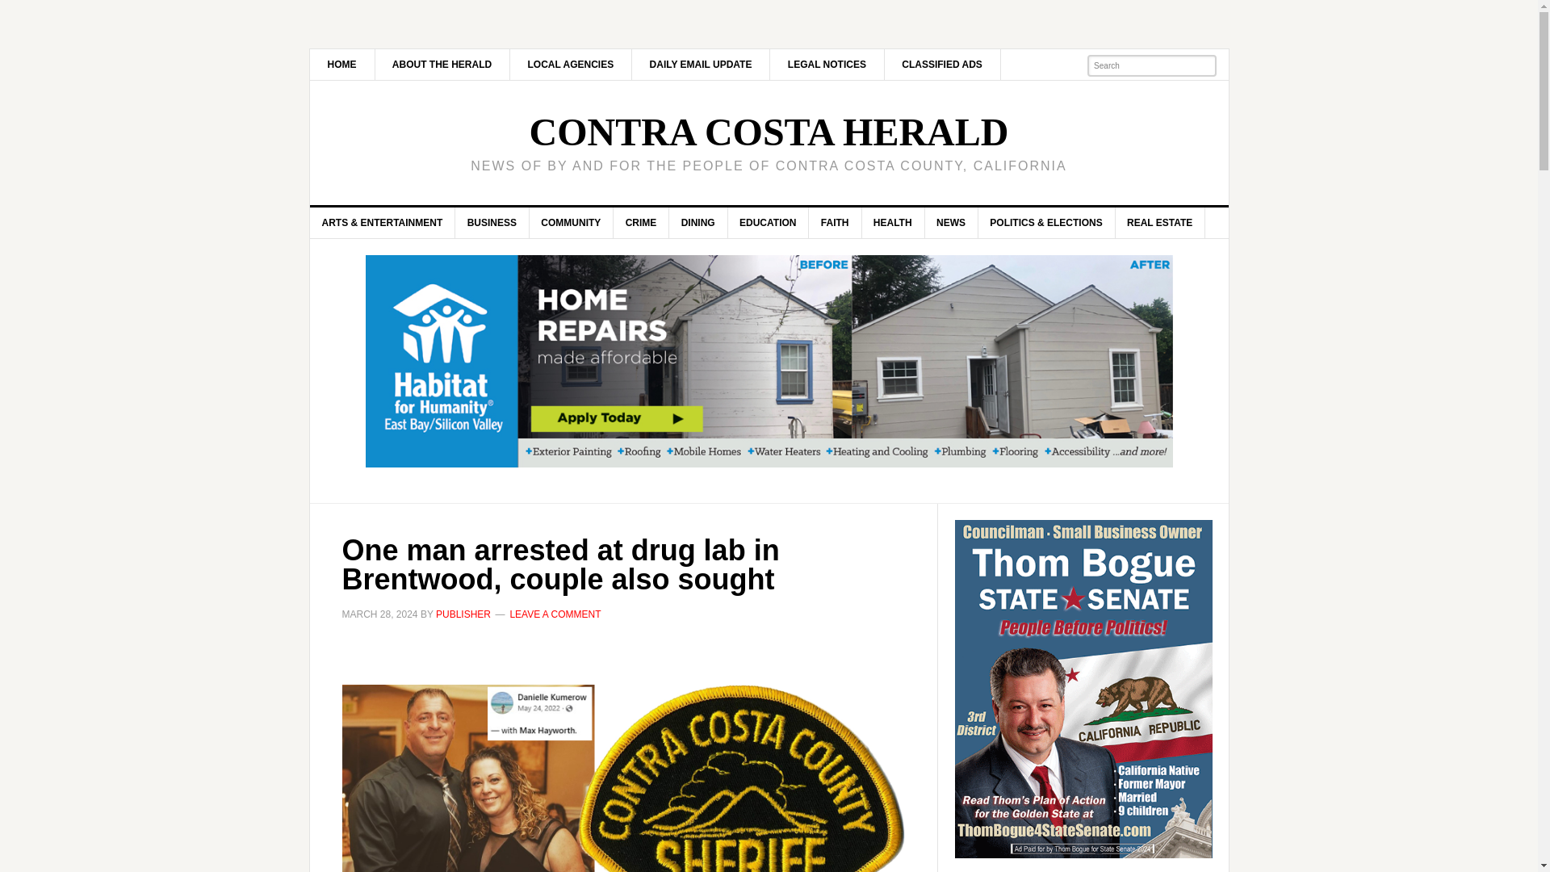 Image resolution: width=1550 pixels, height=872 pixels. I want to click on FAITH, so click(835, 223).